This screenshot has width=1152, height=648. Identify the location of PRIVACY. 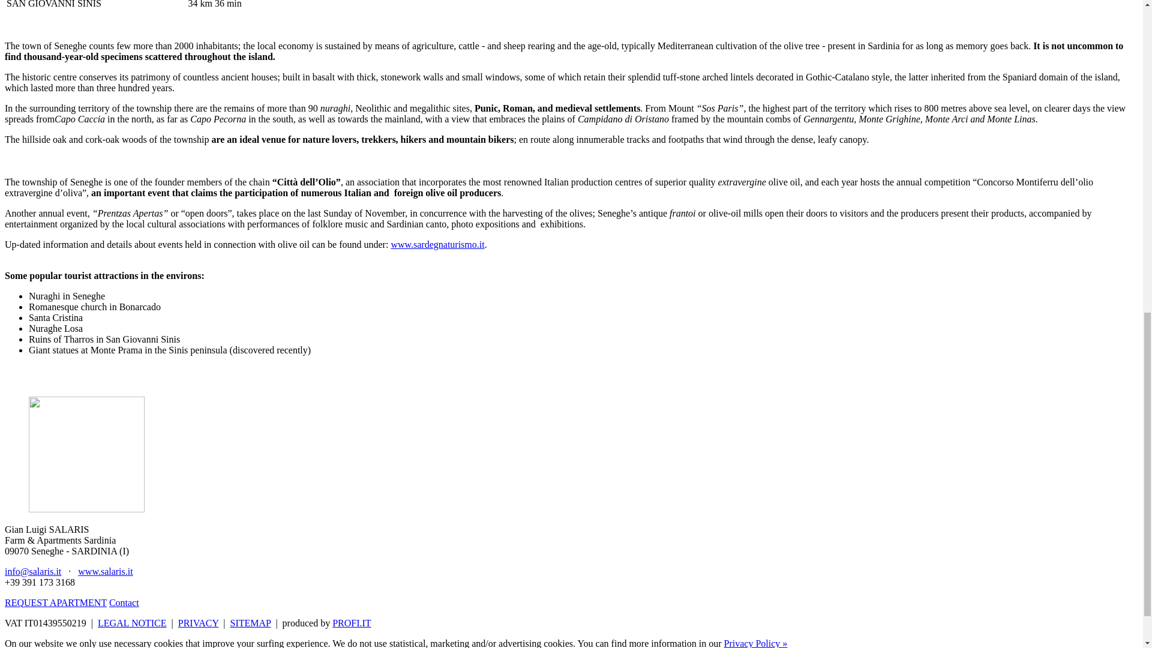
(198, 623).